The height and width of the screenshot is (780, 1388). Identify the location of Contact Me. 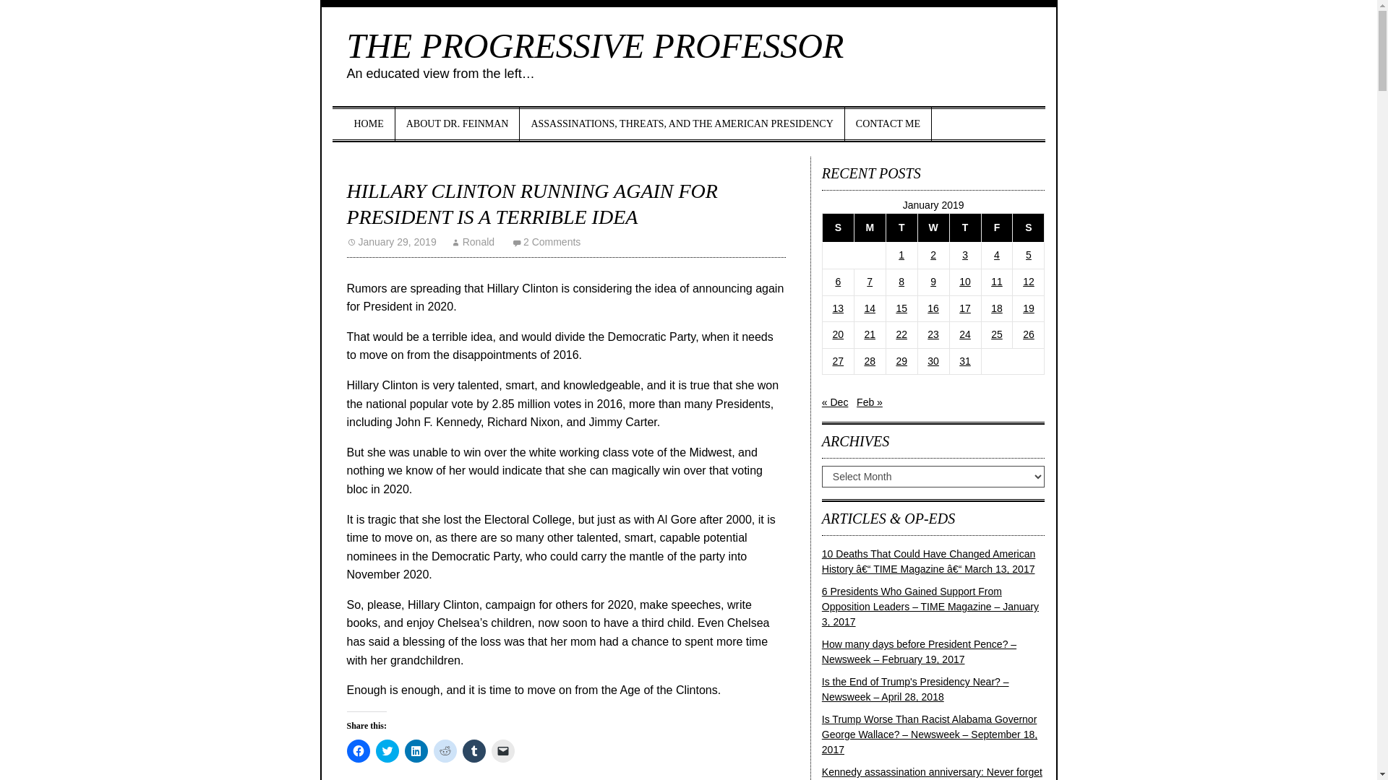
(888, 123).